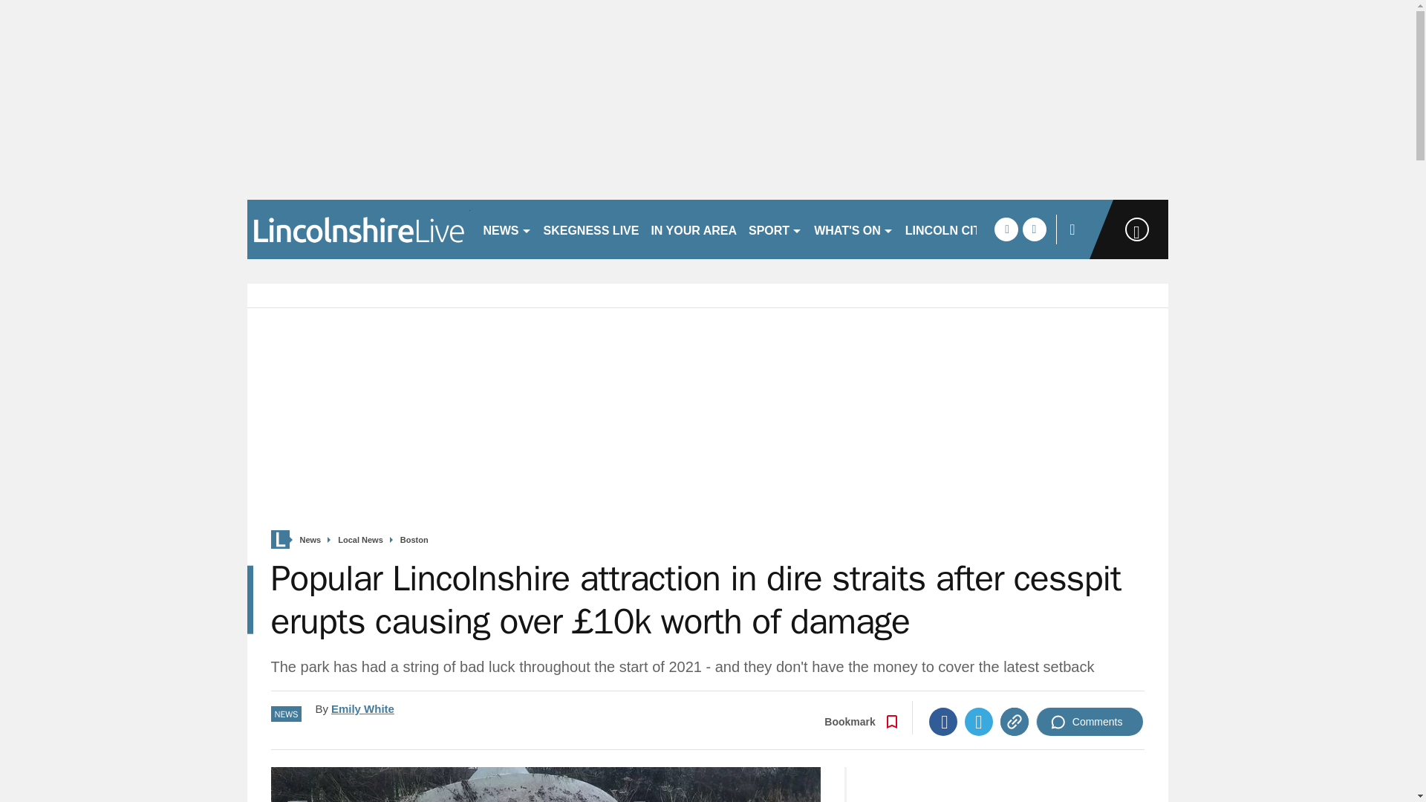 The width and height of the screenshot is (1426, 802). I want to click on SKEGNESS LIVE, so click(591, 229).